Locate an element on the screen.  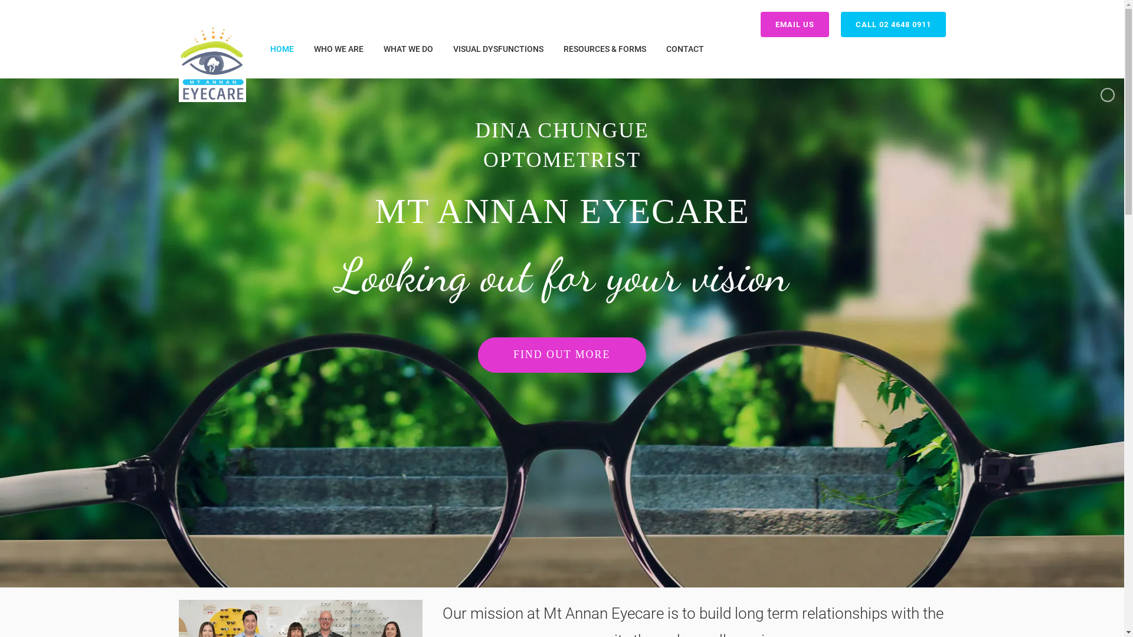
HOME is located at coordinates (282, 49).